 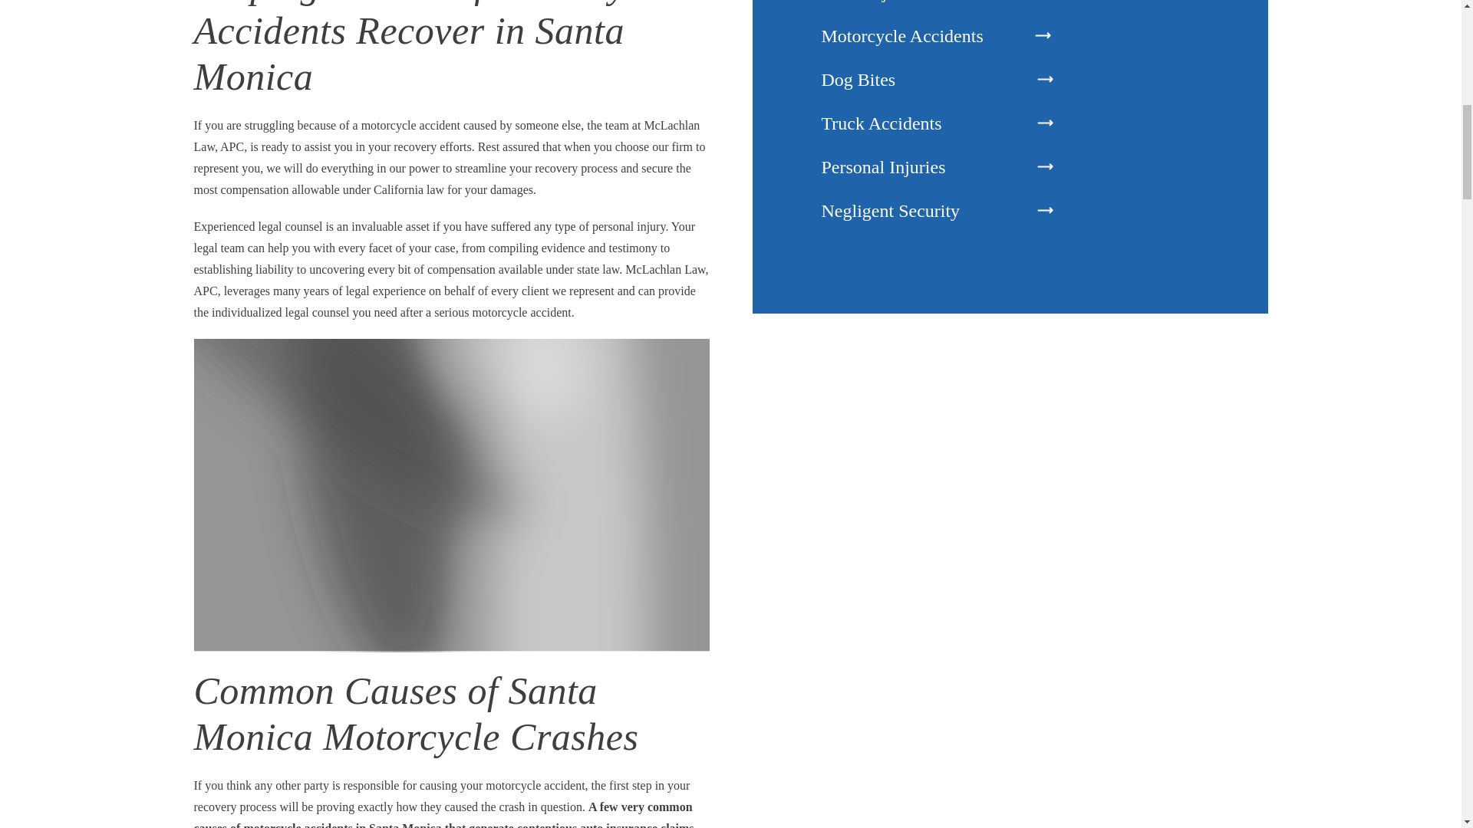 I want to click on Dog Bites, so click(x=921, y=80).